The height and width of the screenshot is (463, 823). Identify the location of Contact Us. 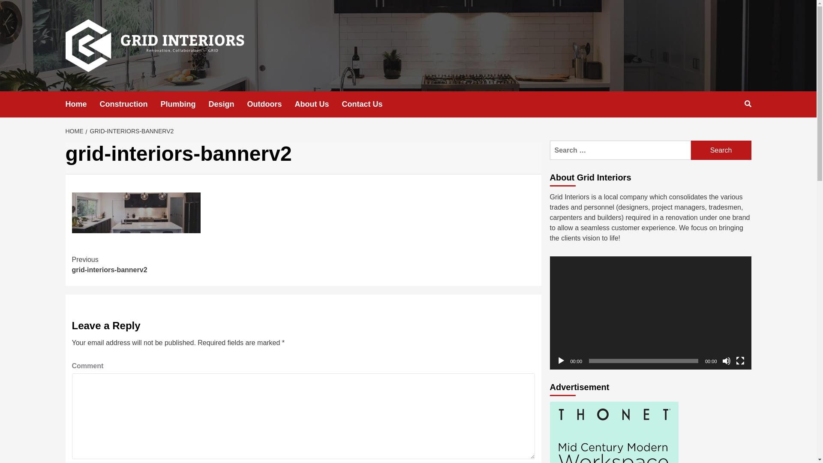
(369, 105).